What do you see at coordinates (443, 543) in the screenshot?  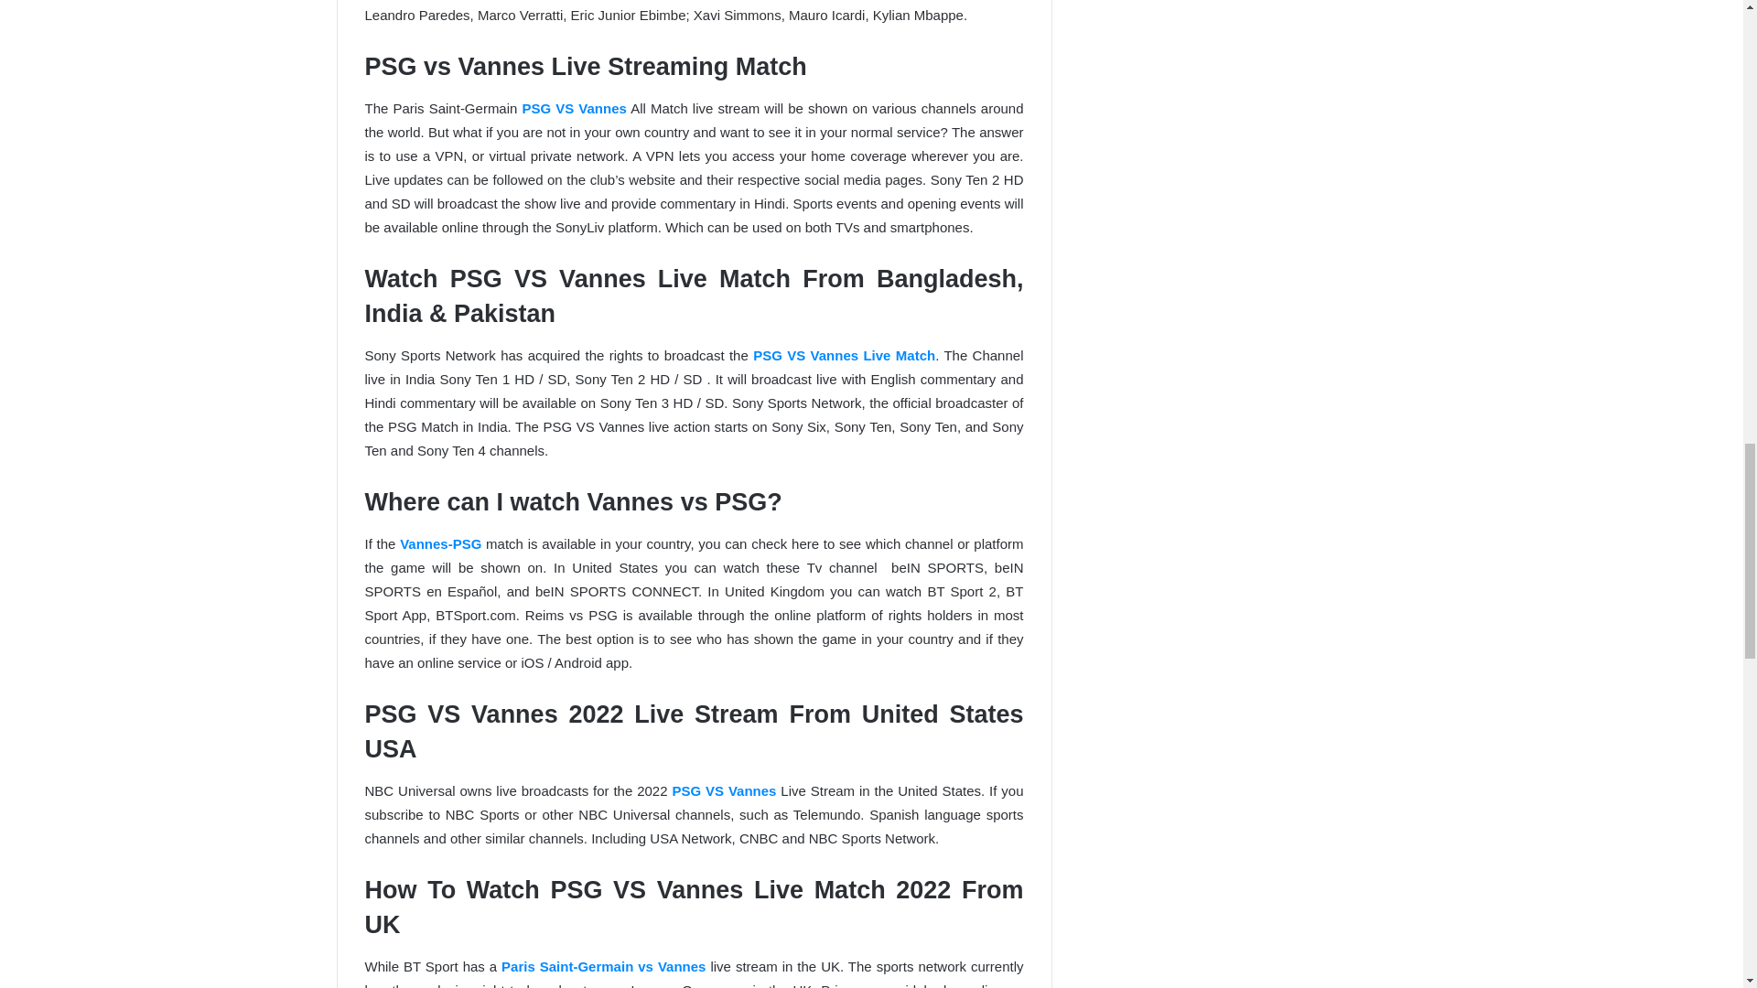 I see `Vannes-PSG` at bounding box center [443, 543].